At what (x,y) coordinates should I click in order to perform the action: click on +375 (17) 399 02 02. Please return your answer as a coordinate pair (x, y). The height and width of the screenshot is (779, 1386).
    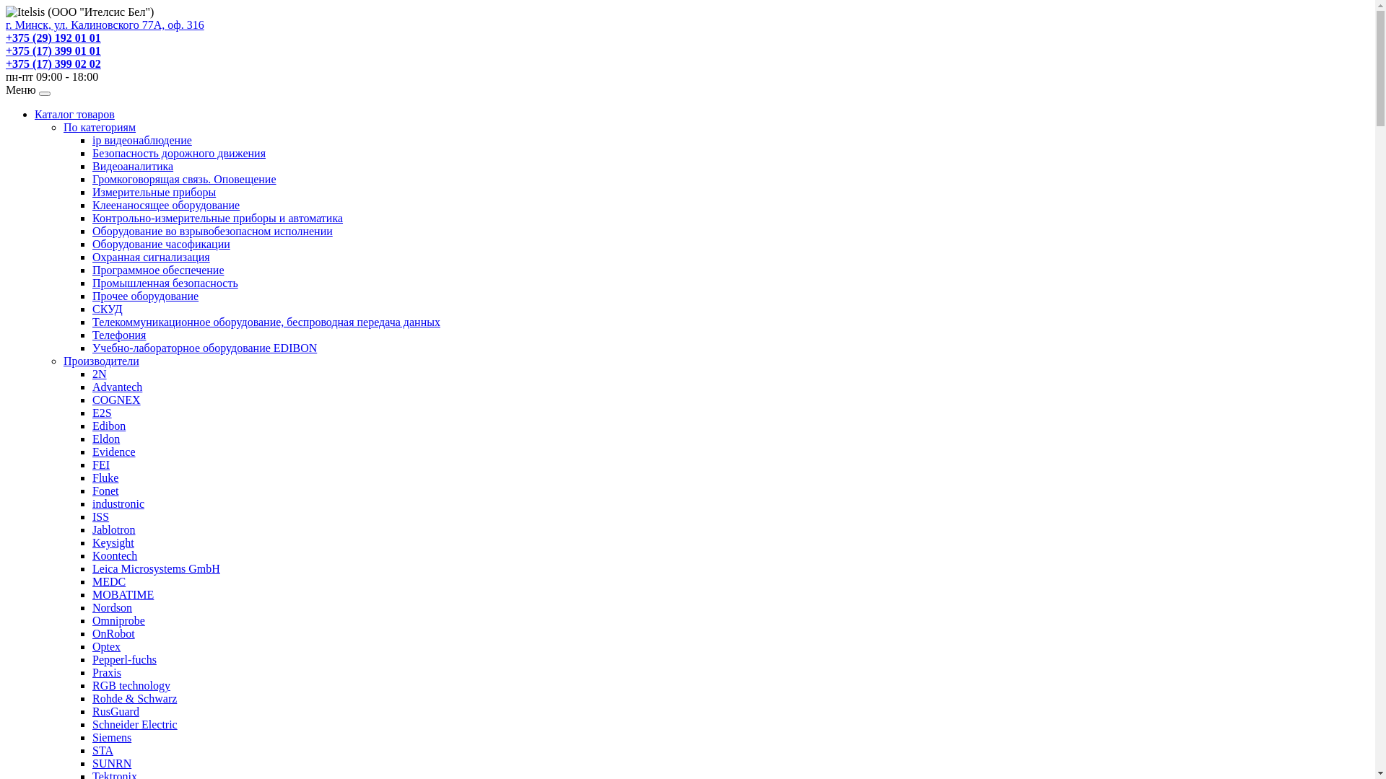
    Looking at the image, I should click on (53, 63).